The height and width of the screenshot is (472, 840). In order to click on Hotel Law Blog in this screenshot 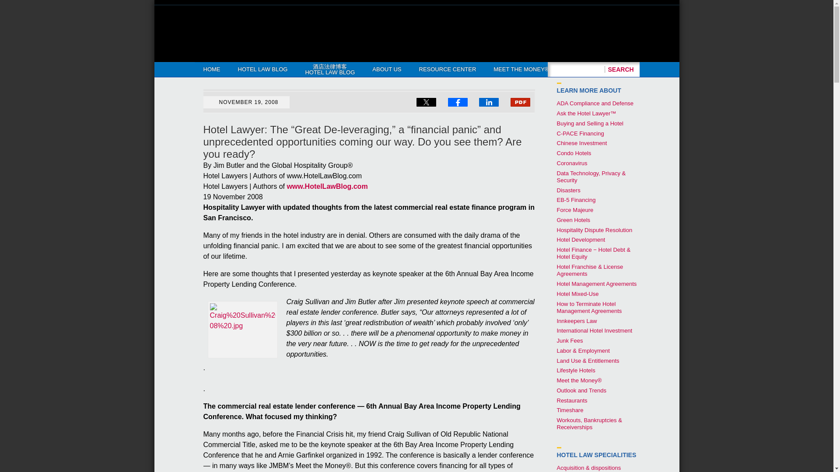, I will do `click(239, 31)`.